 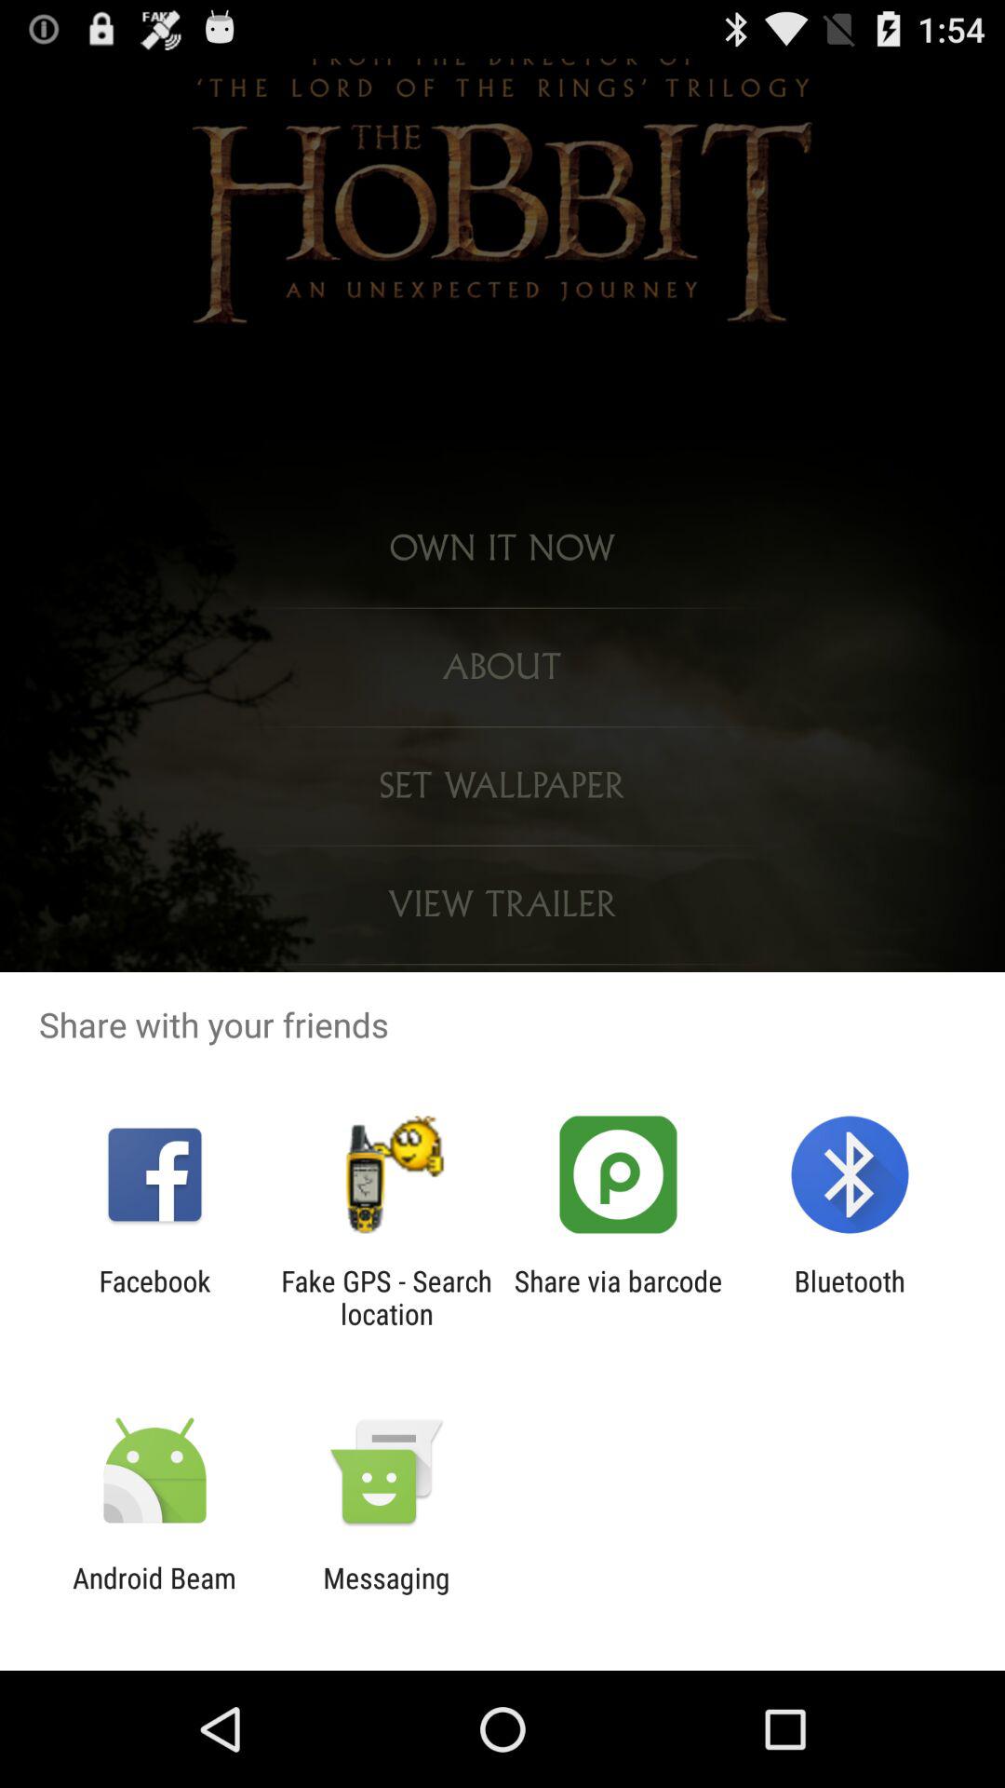 I want to click on turn off bluetooth item, so click(x=849, y=1297).